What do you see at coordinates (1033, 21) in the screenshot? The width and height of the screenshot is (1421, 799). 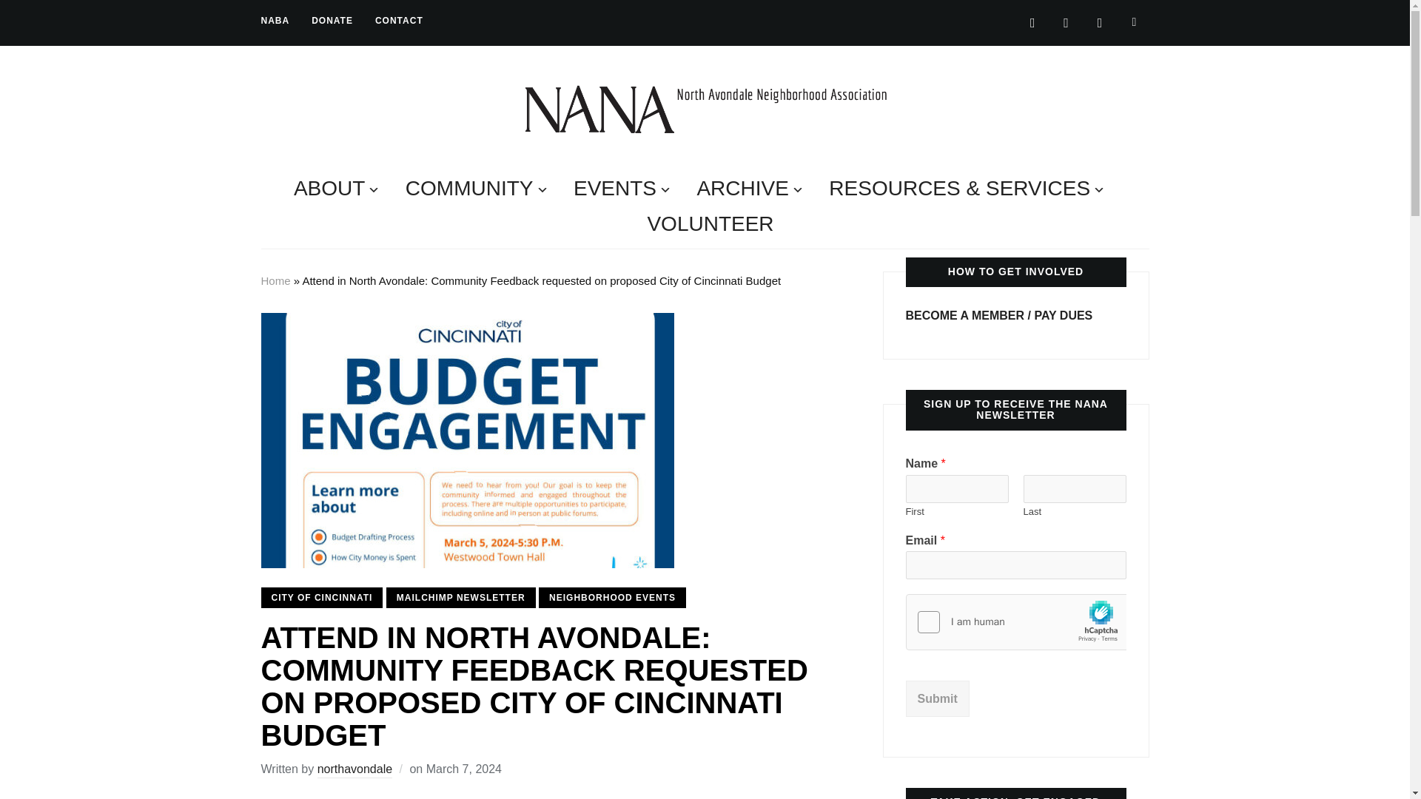 I see `TWITTER` at bounding box center [1033, 21].